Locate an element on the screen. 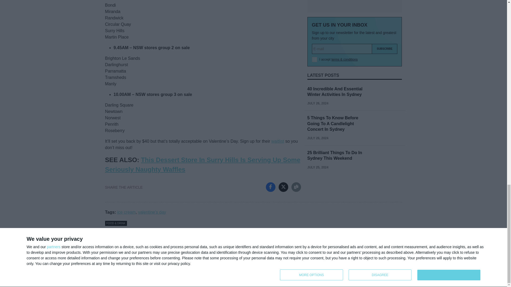 The width and height of the screenshot is (511, 287). waitlist is located at coordinates (278, 141).